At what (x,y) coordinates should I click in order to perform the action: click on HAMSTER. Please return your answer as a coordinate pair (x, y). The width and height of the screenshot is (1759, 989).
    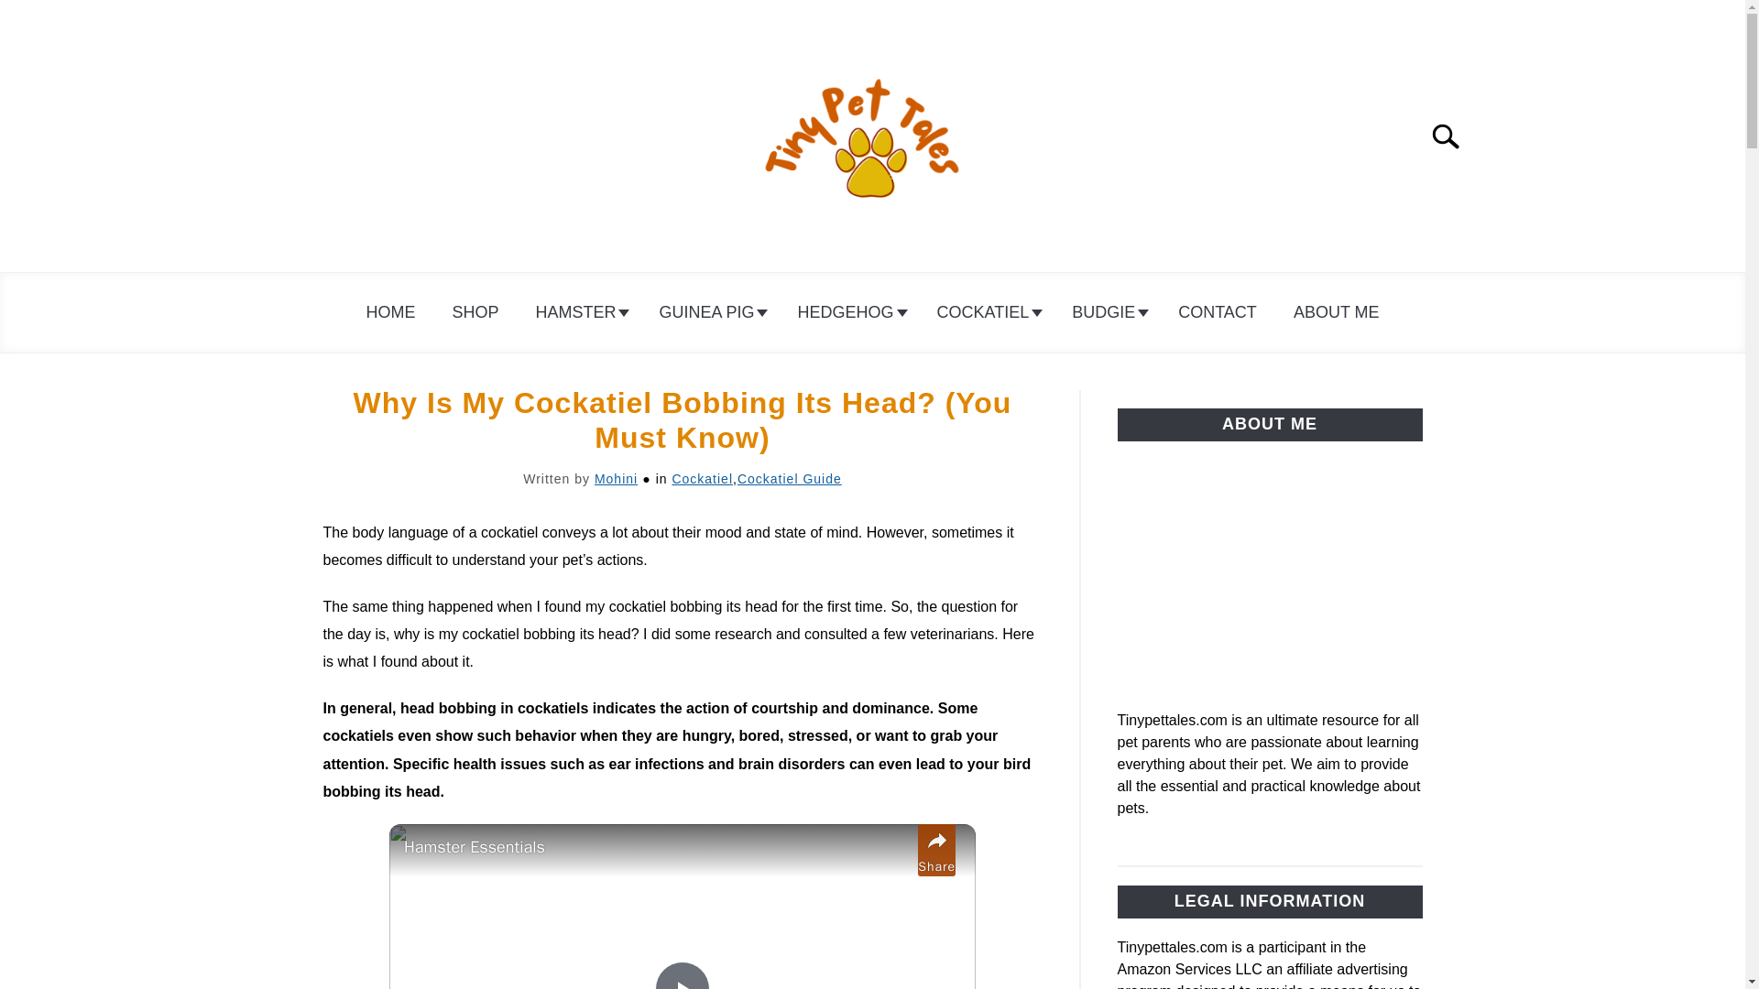
    Looking at the image, I should click on (578, 312).